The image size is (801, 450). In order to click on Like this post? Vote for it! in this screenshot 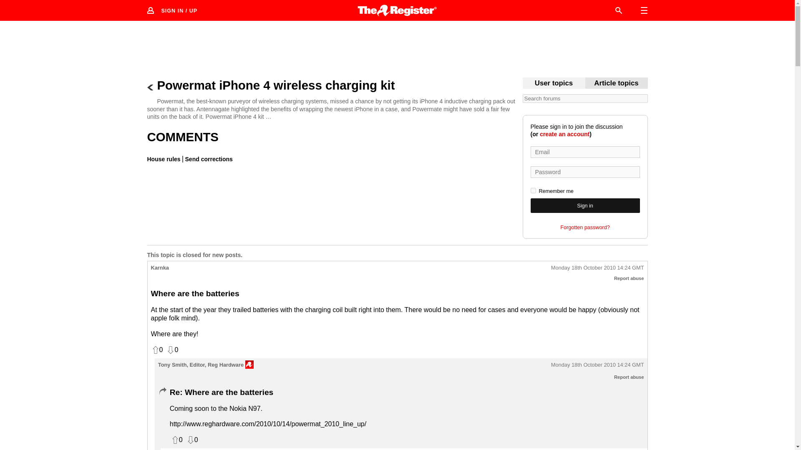, I will do `click(176, 440)`.